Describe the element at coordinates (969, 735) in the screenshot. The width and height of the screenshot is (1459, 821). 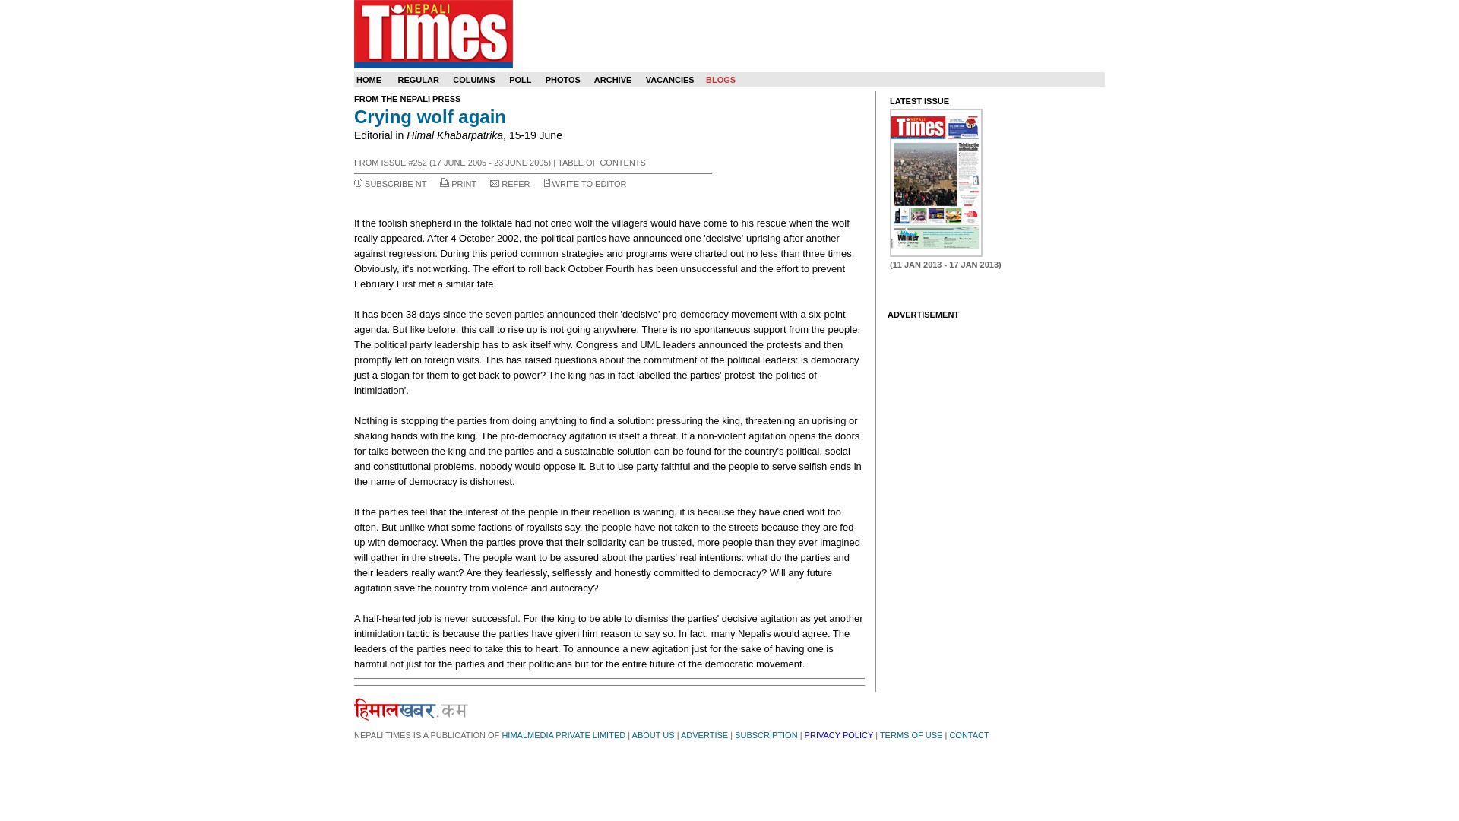
I see `CONTACT` at that location.